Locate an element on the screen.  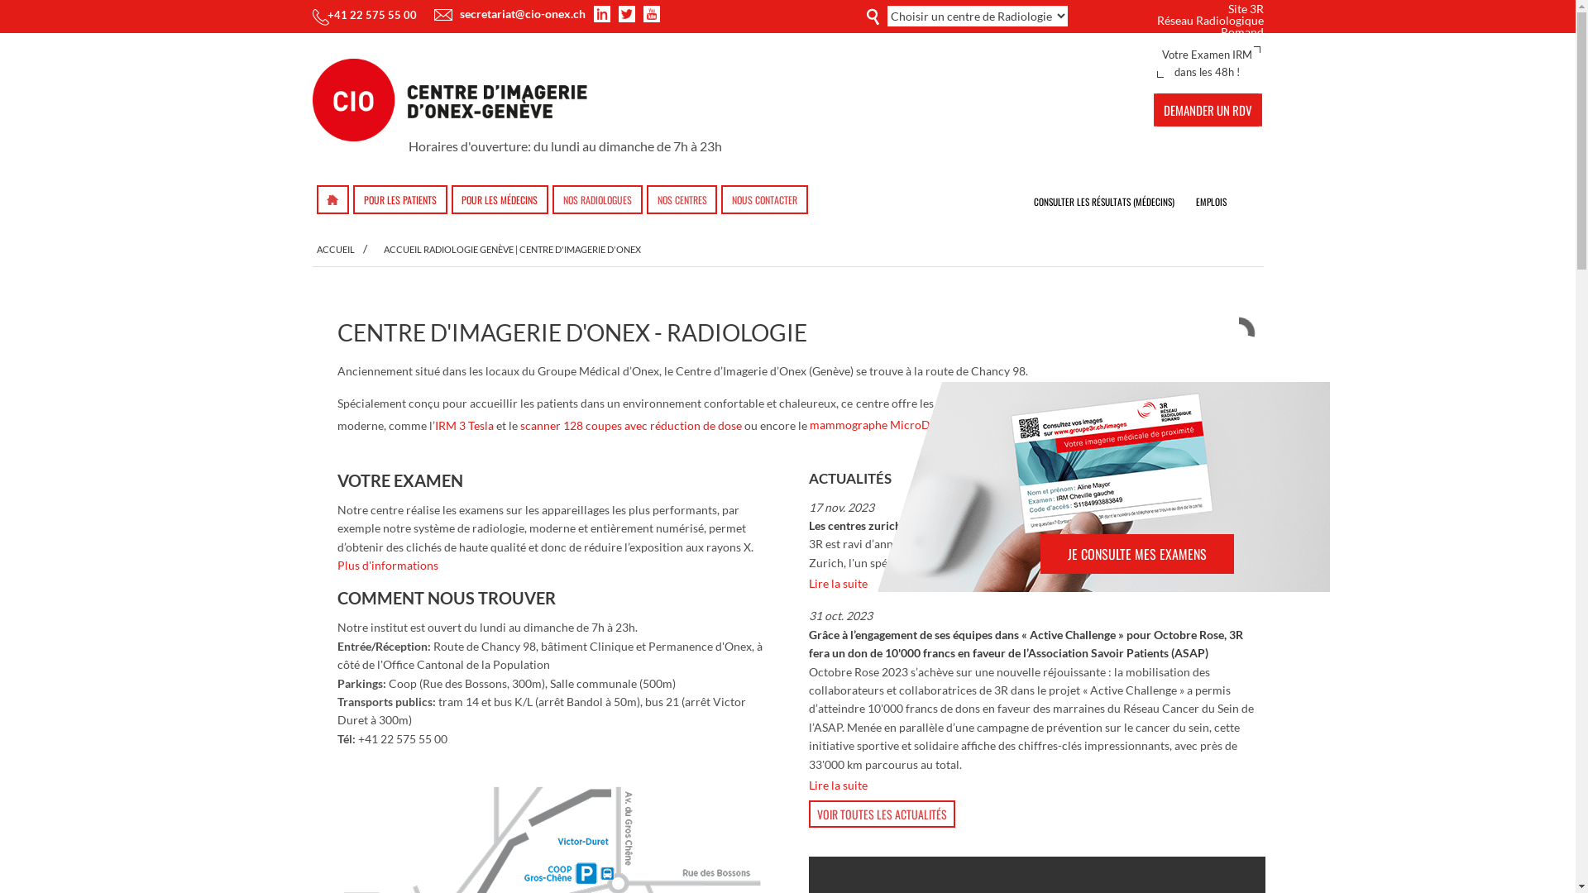
EMPLOIS is located at coordinates (1211, 201).